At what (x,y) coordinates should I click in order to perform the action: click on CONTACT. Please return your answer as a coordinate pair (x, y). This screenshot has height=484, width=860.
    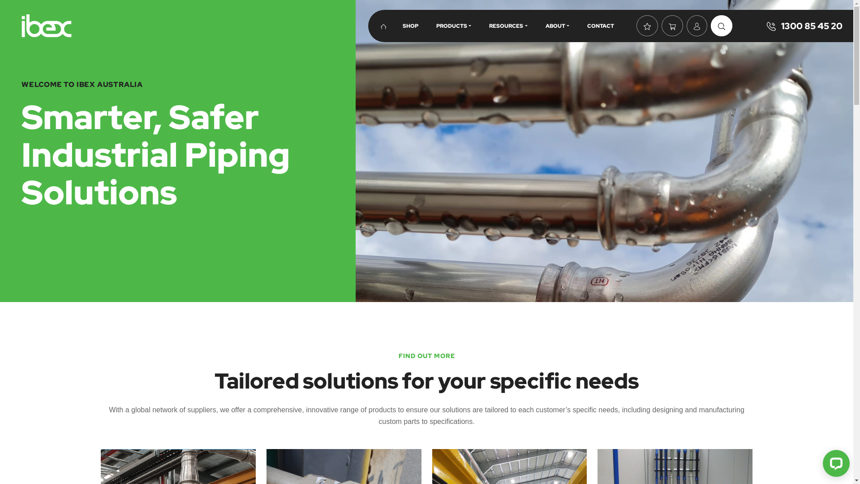
    Looking at the image, I should click on (601, 26).